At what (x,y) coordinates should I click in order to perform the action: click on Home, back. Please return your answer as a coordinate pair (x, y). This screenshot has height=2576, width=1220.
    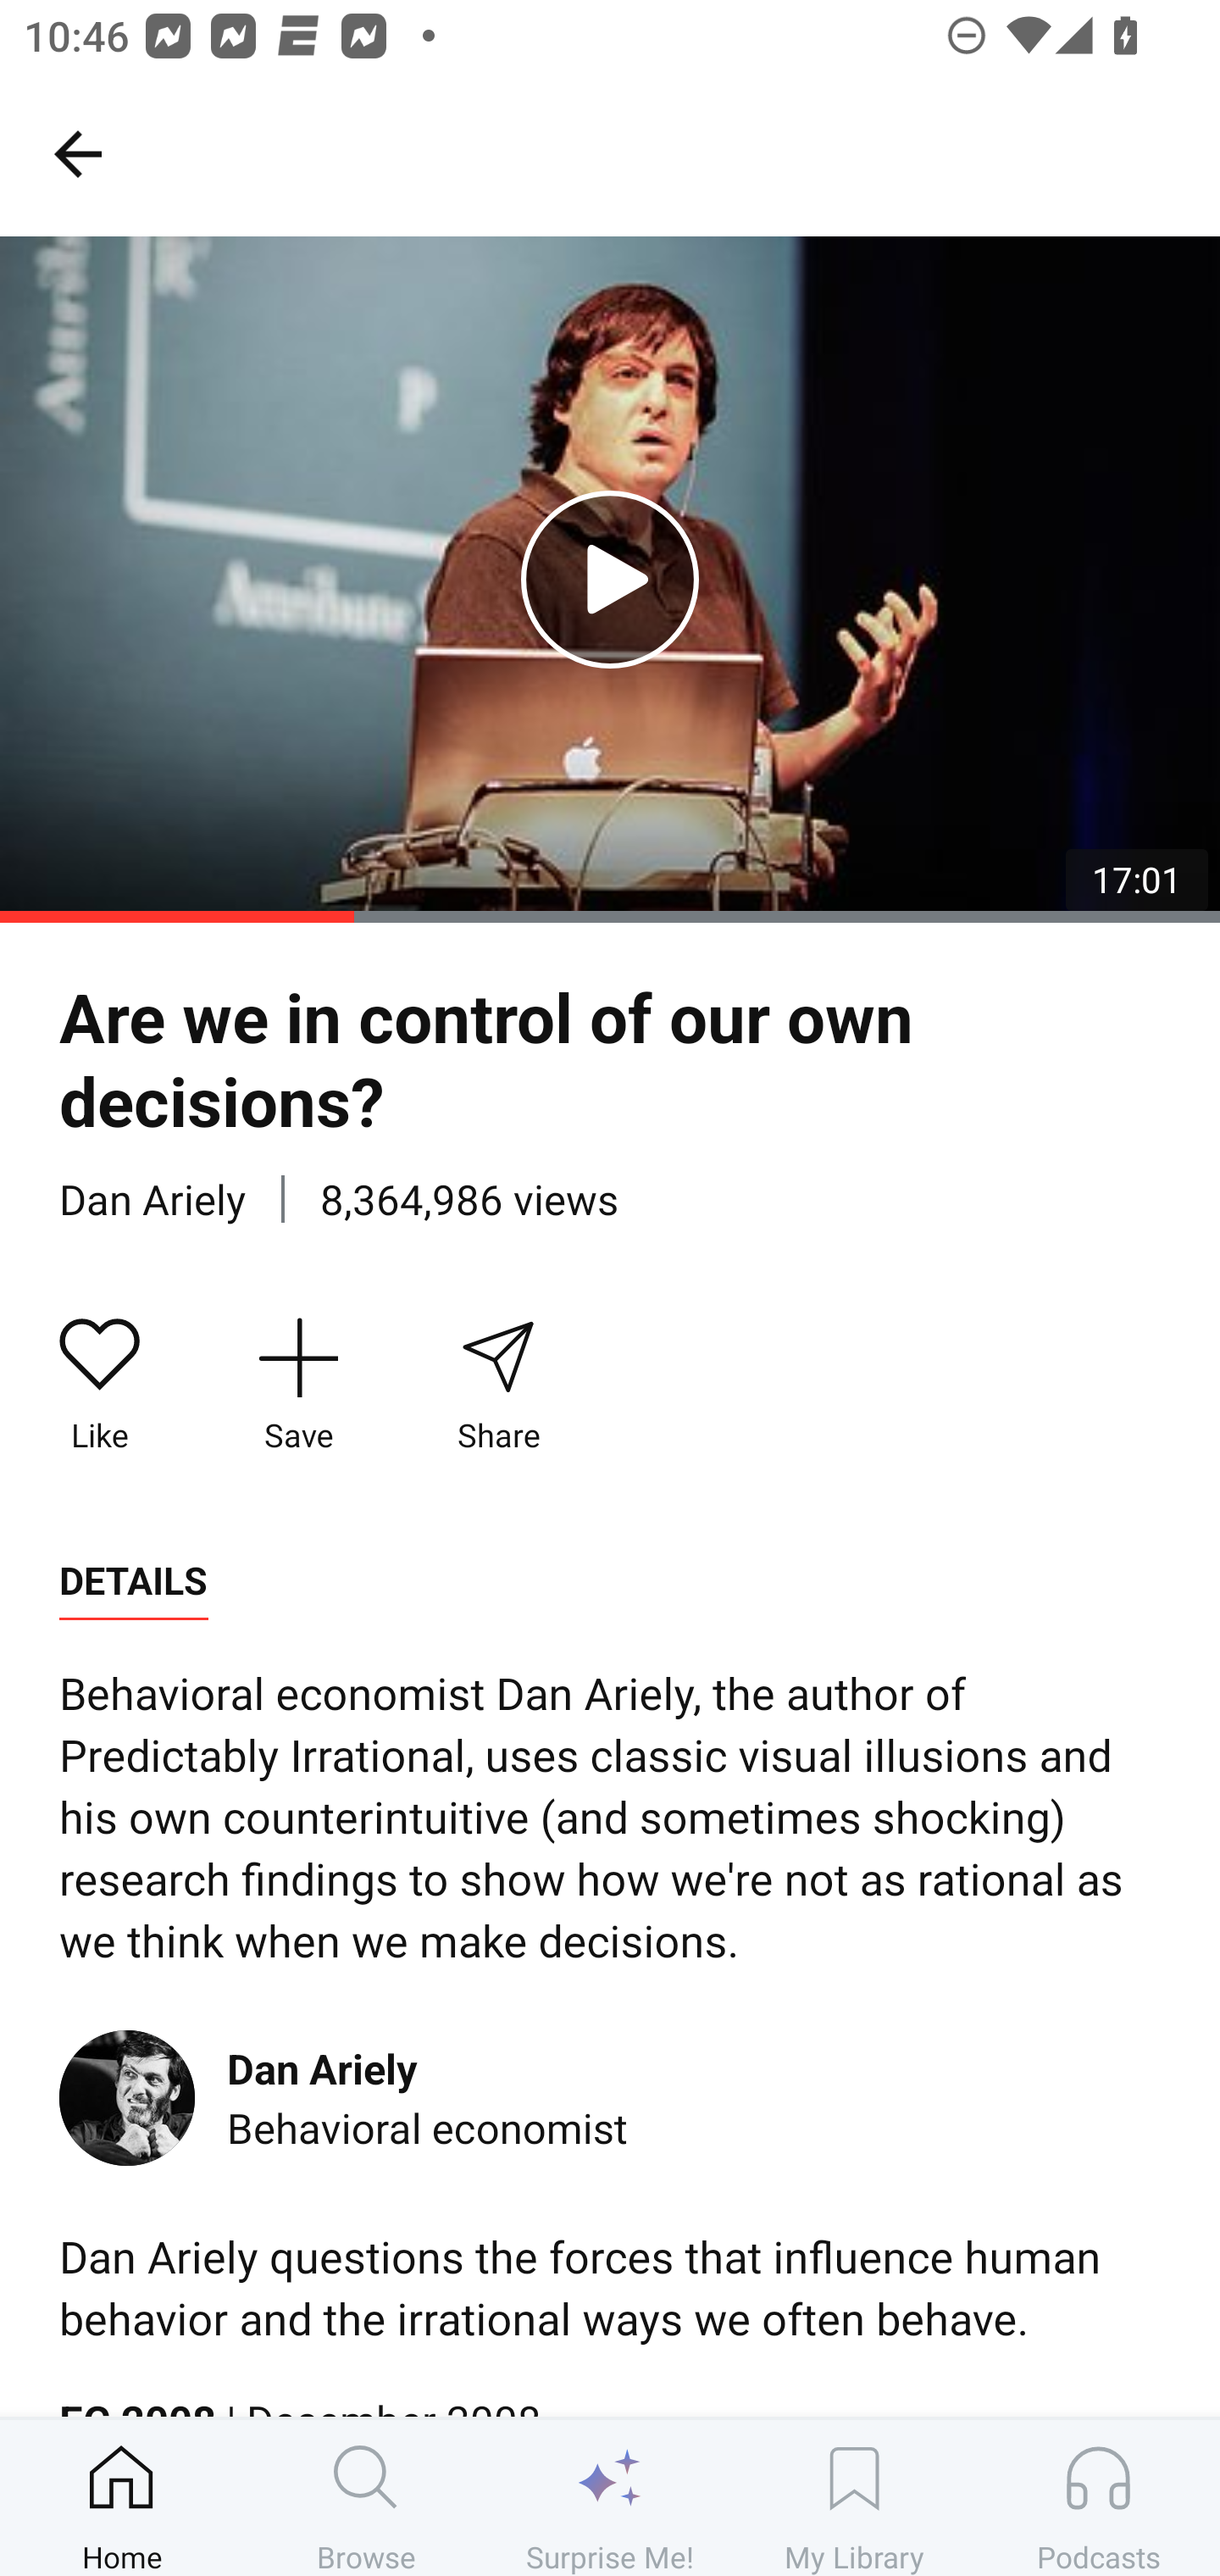
    Looking at the image, I should click on (77, 153).